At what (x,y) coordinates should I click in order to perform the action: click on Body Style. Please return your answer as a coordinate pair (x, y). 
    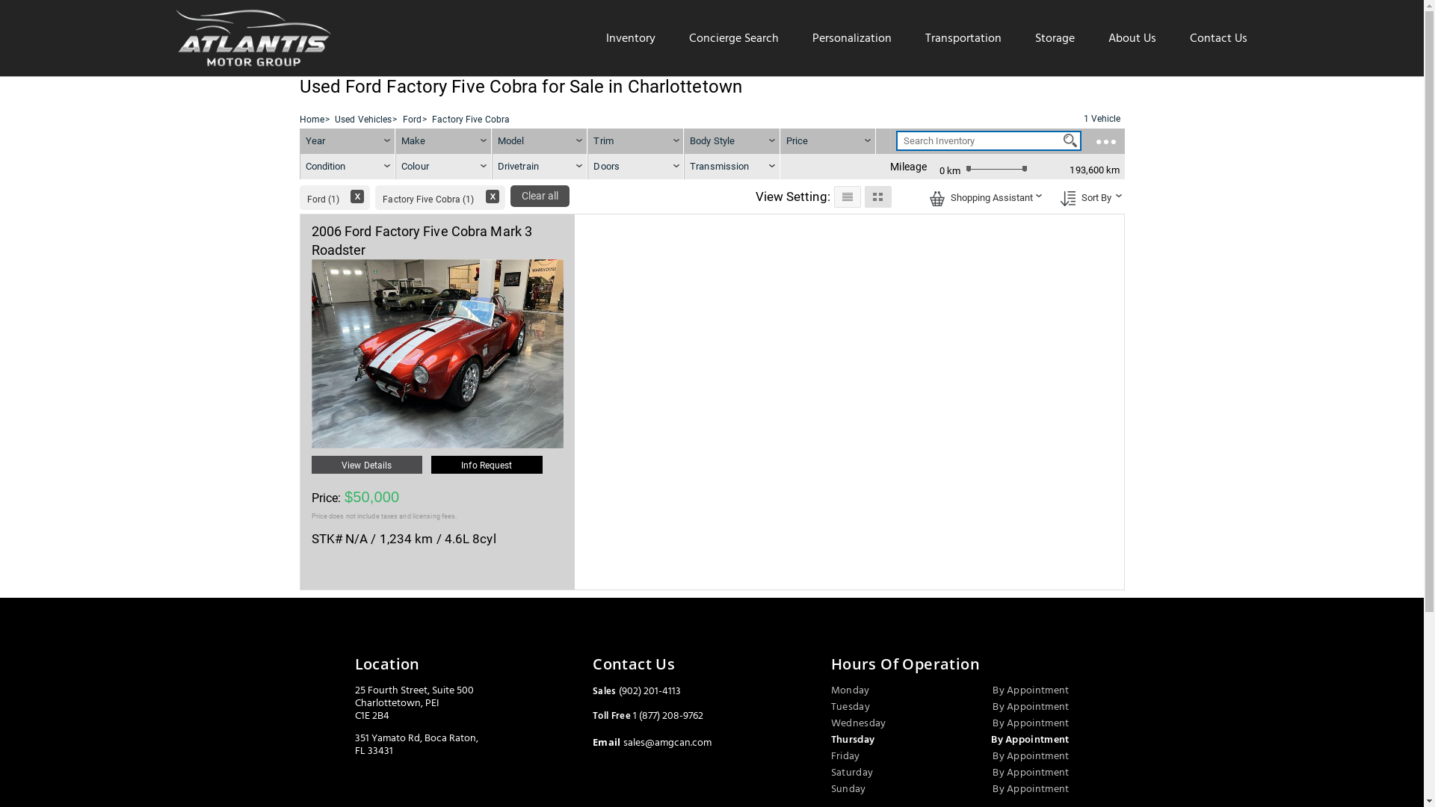
    Looking at the image, I should click on (732, 141).